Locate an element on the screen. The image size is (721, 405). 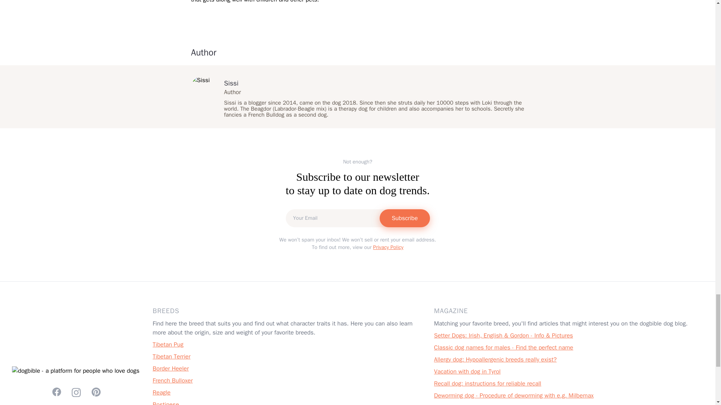
Vacation with dog in Tyrol is located at coordinates (467, 371).